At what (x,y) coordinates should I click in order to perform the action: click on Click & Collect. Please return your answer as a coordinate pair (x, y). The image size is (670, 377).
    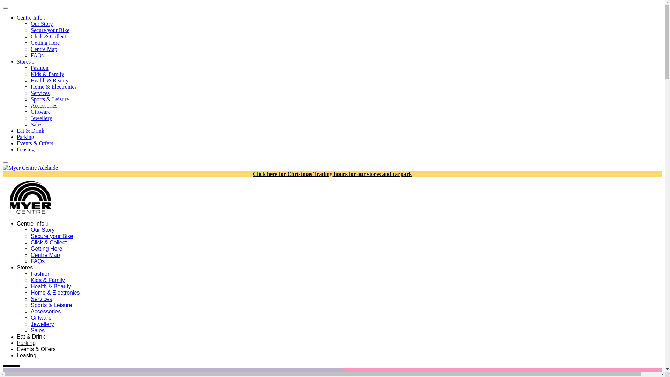
    Looking at the image, I should click on (48, 36).